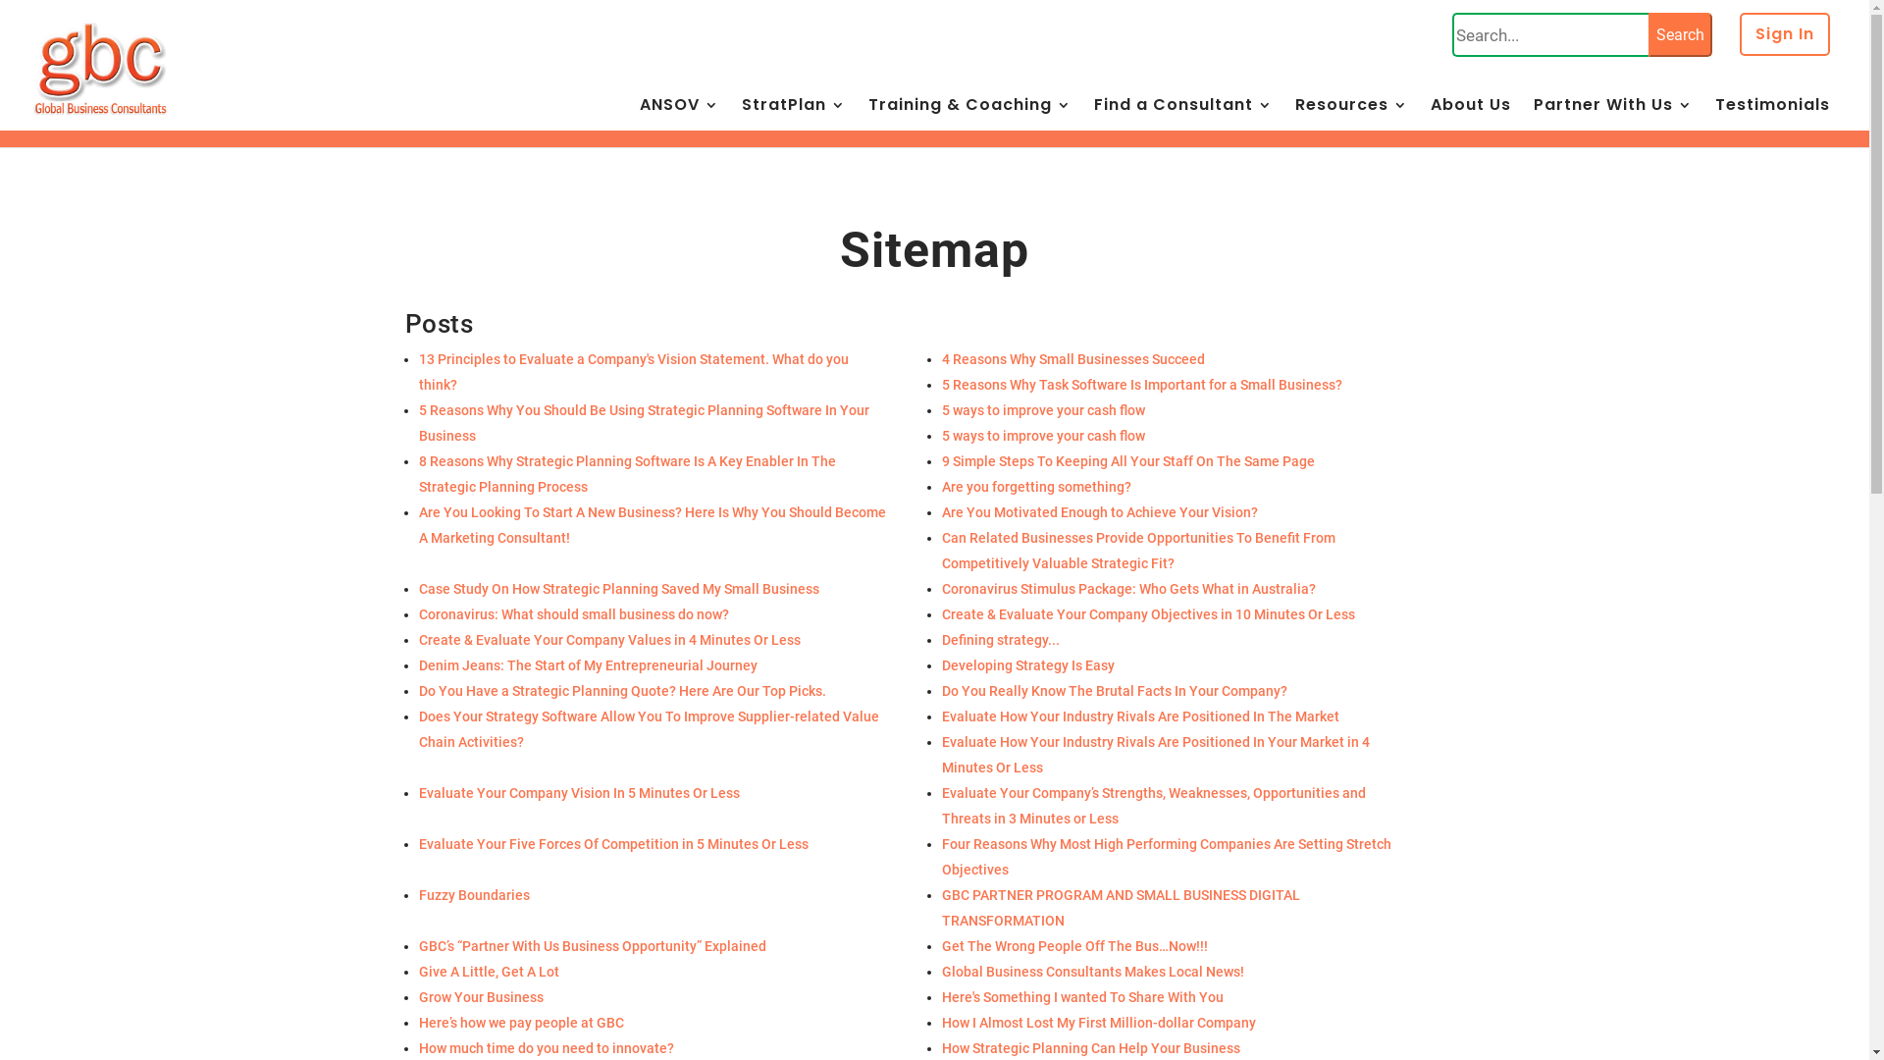 This screenshot has width=1884, height=1060. What do you see at coordinates (1471, 118) in the screenshot?
I see `About Us` at bounding box center [1471, 118].